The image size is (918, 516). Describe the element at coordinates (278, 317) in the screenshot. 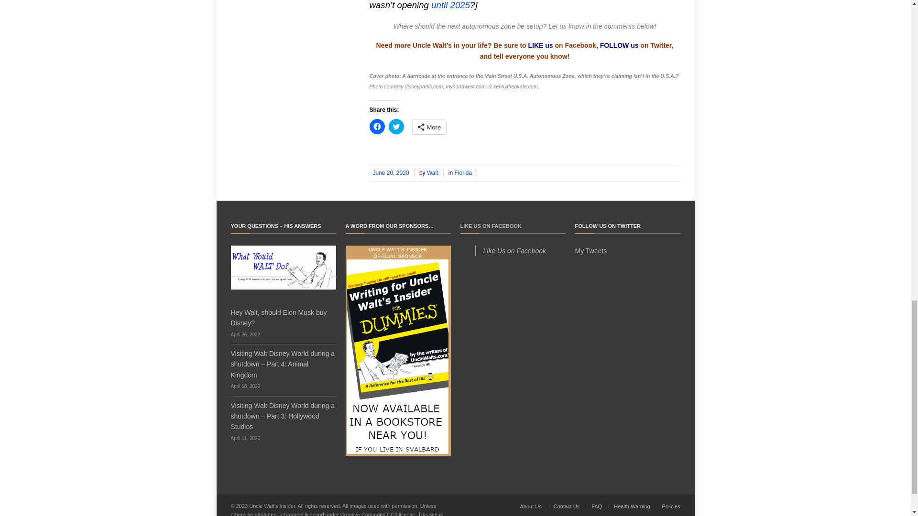

I see `Hey Walt, should Elon Musk buy Disney?` at that location.